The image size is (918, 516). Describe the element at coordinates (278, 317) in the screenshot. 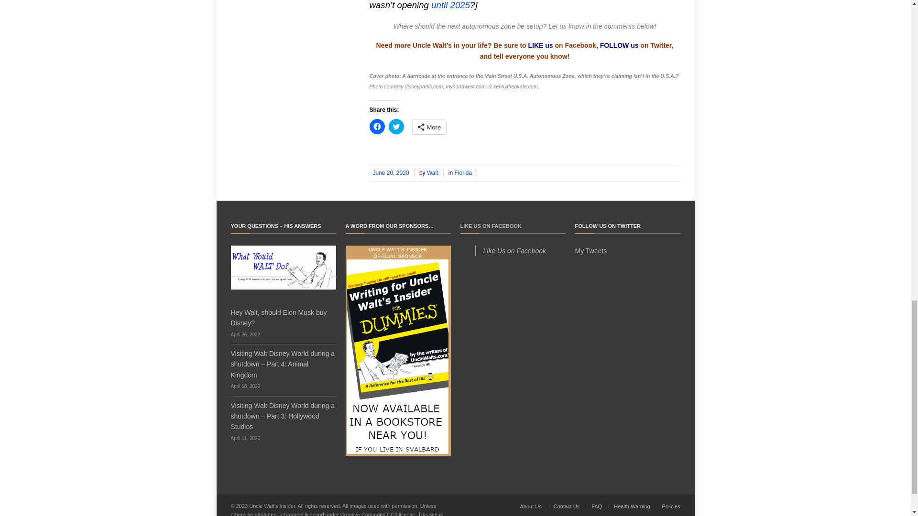

I see `Hey Walt, should Elon Musk buy Disney?` at that location.